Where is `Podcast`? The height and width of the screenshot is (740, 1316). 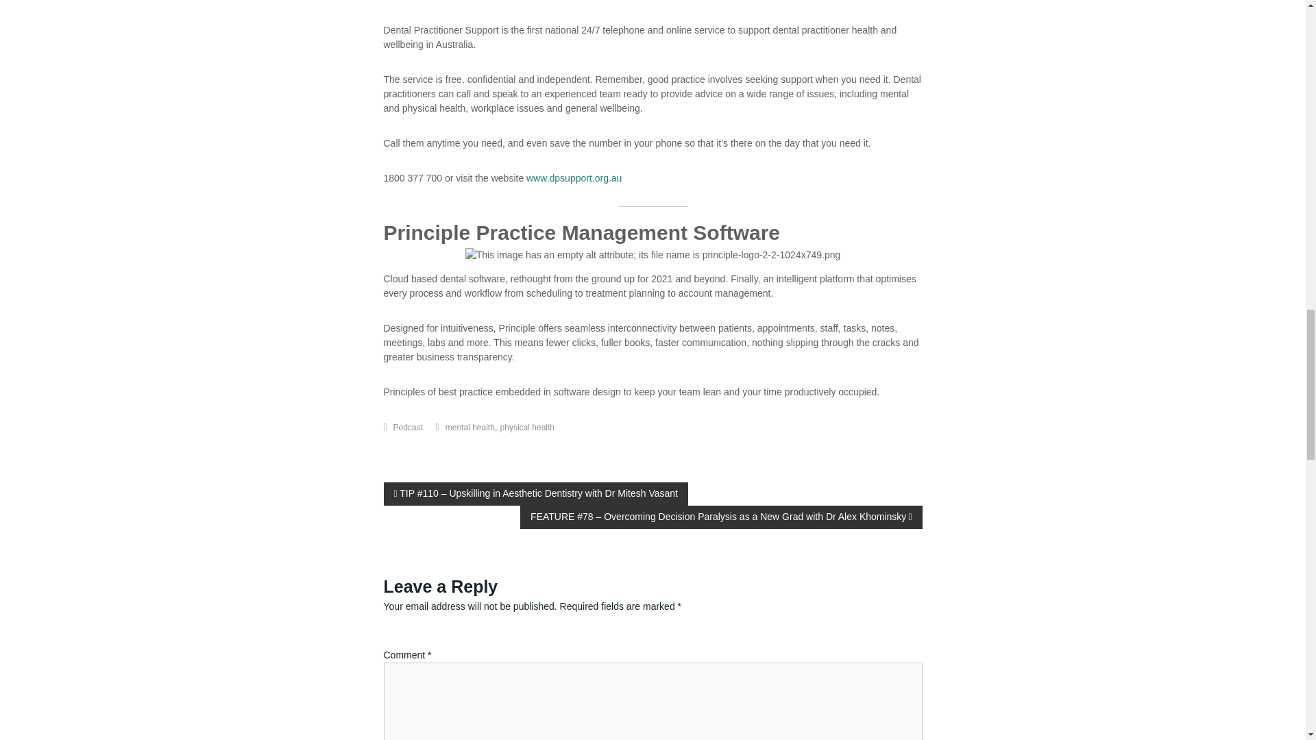
Podcast is located at coordinates (408, 426).